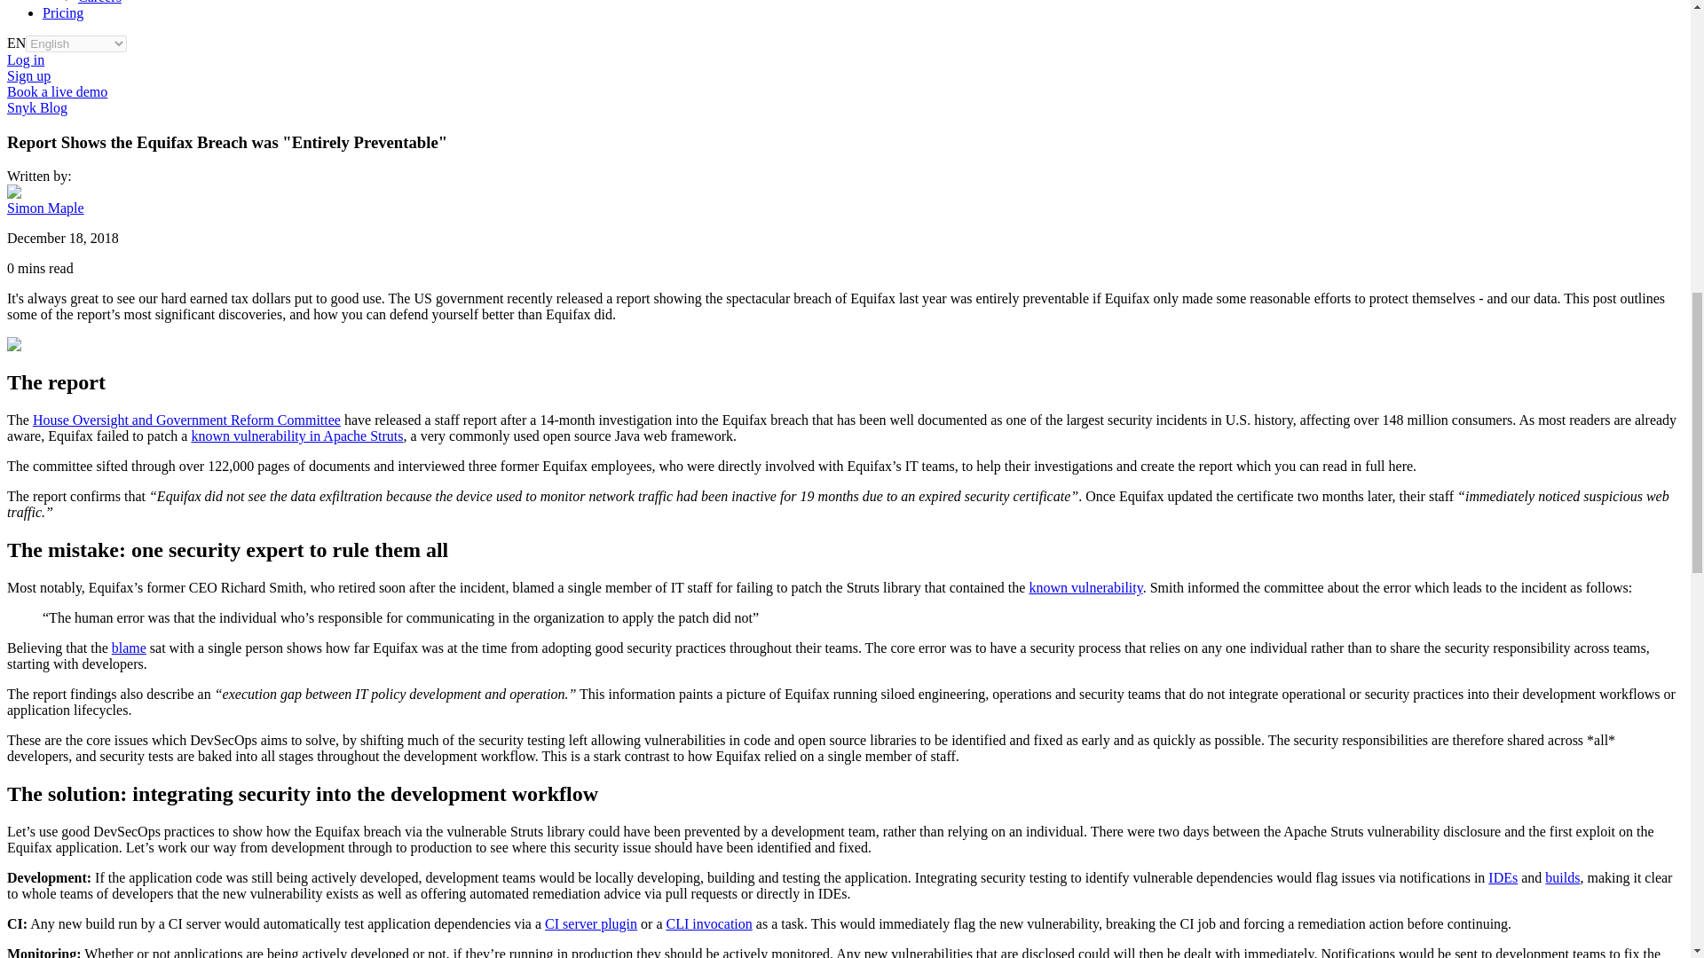 The width and height of the screenshot is (1704, 958). Describe the element at coordinates (63, 12) in the screenshot. I see `Pricing` at that location.